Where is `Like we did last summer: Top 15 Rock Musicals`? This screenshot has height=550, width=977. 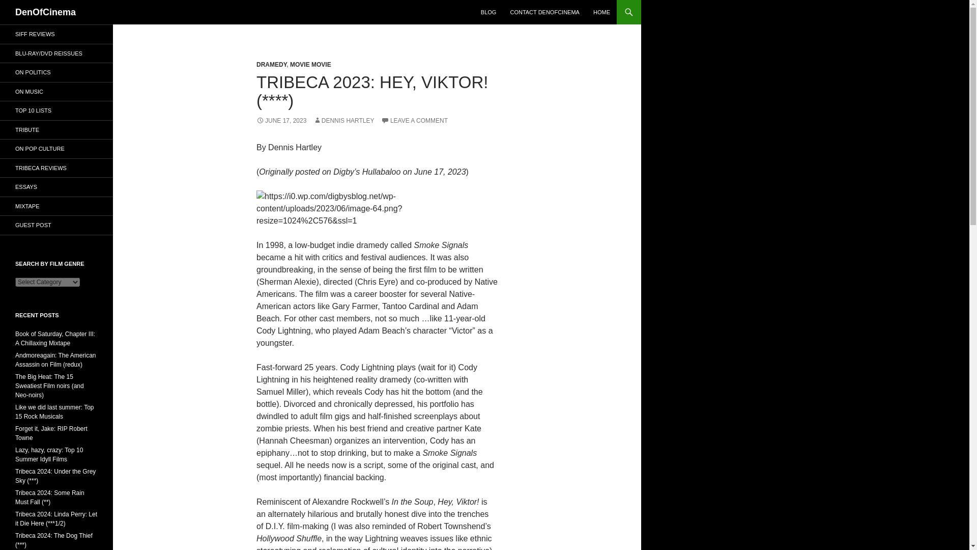
Like we did last summer: Top 15 Rock Musicals is located at coordinates (54, 411).